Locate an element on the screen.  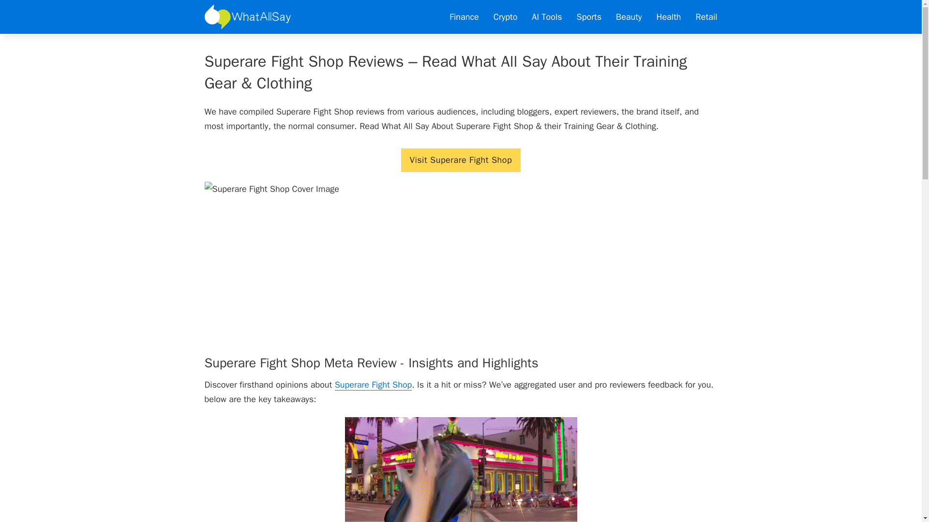
Sports is located at coordinates (589, 17).